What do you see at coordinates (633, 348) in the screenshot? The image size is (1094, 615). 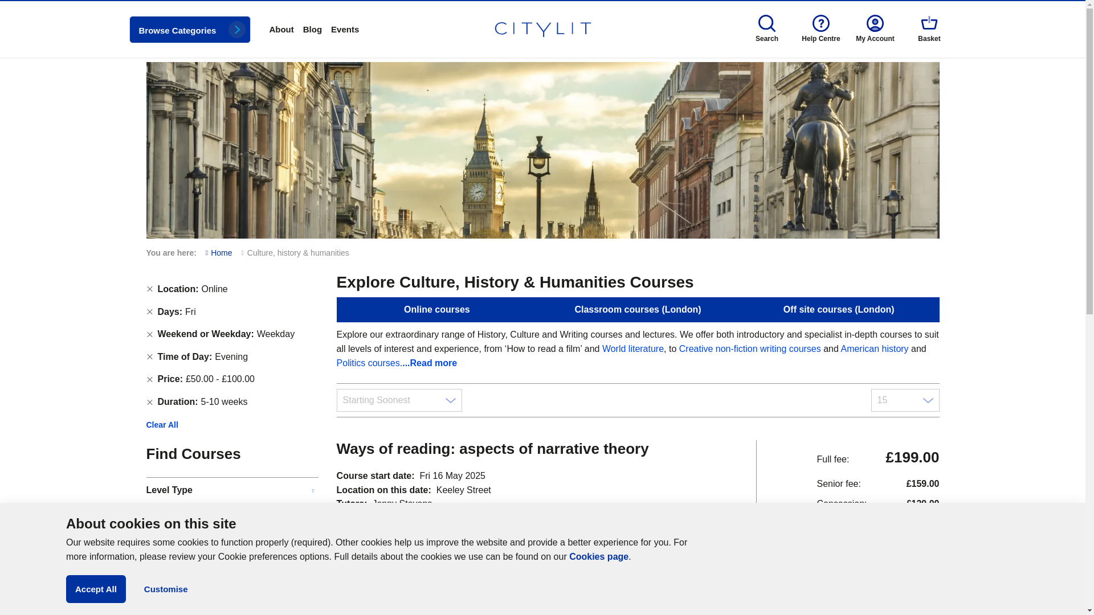 I see `Literature courses` at bounding box center [633, 348].